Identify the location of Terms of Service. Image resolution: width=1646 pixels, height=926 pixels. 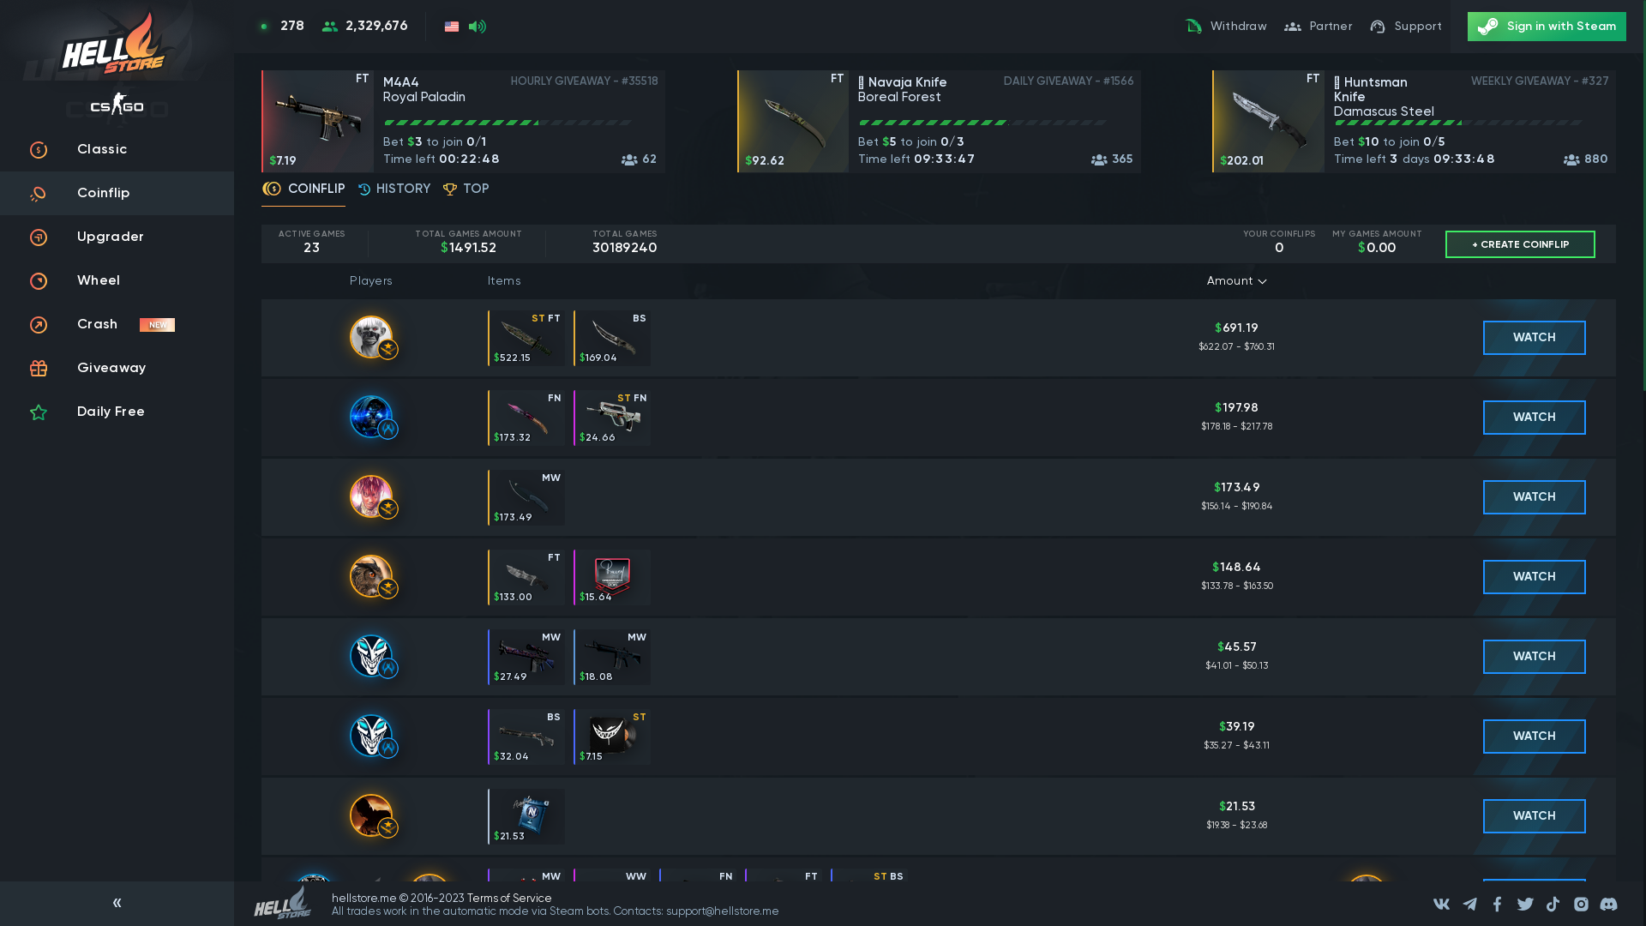
(509, 899).